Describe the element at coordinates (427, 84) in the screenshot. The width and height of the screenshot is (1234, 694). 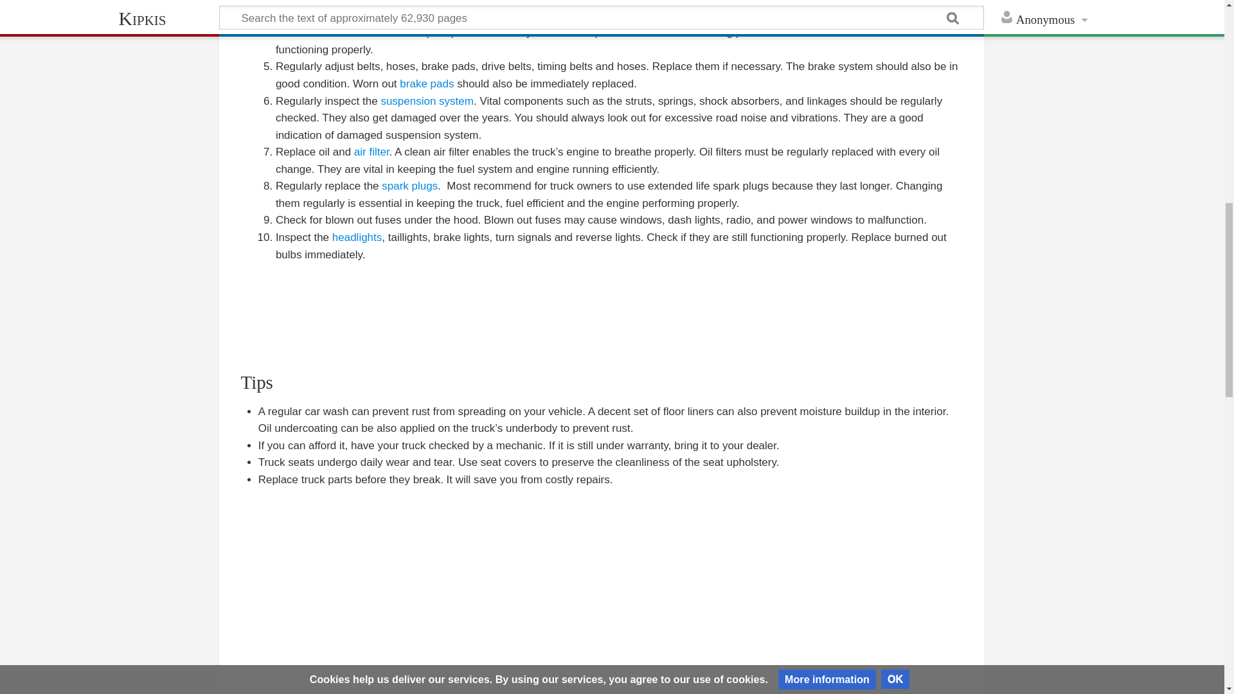
I see `brake pads` at that location.